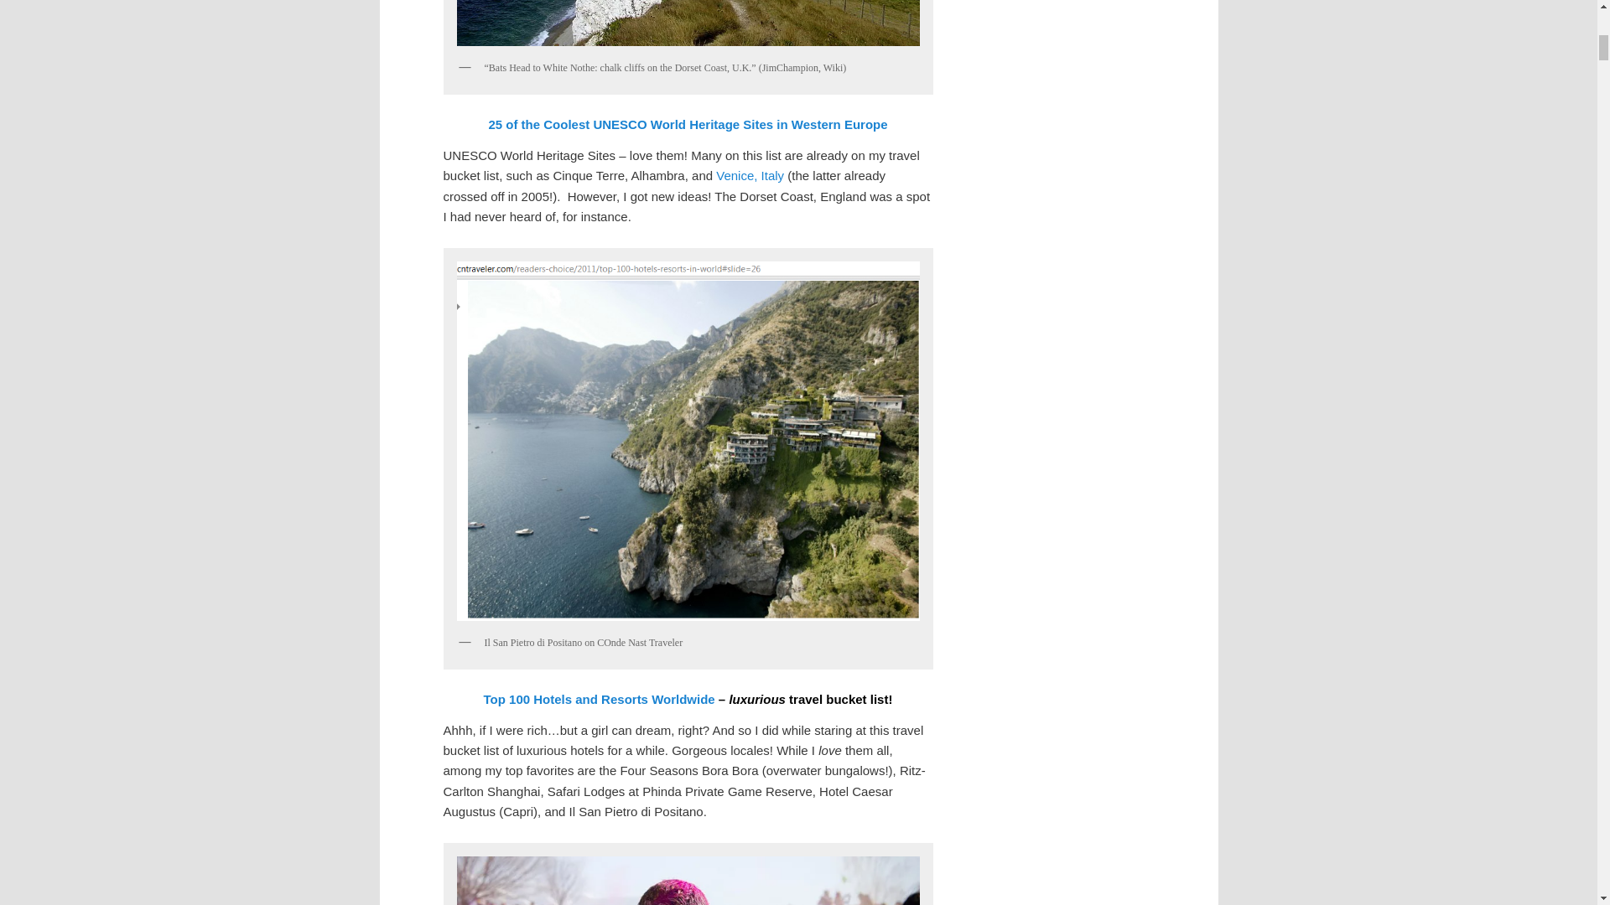 Image resolution: width=1610 pixels, height=905 pixels. Describe the element at coordinates (750, 175) in the screenshot. I see `Euro trip 2005: Venice, Italy` at that location.